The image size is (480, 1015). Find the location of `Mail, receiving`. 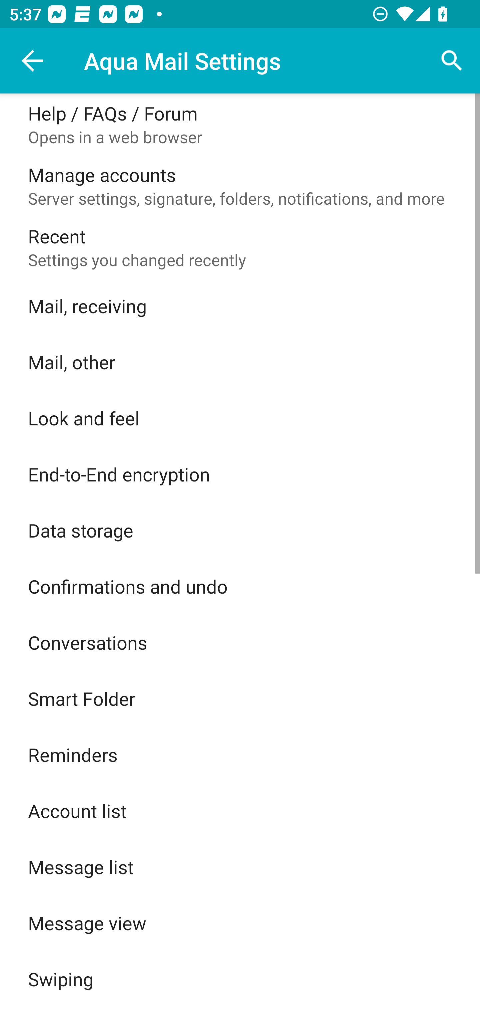

Mail, receiving is located at coordinates (240, 306).